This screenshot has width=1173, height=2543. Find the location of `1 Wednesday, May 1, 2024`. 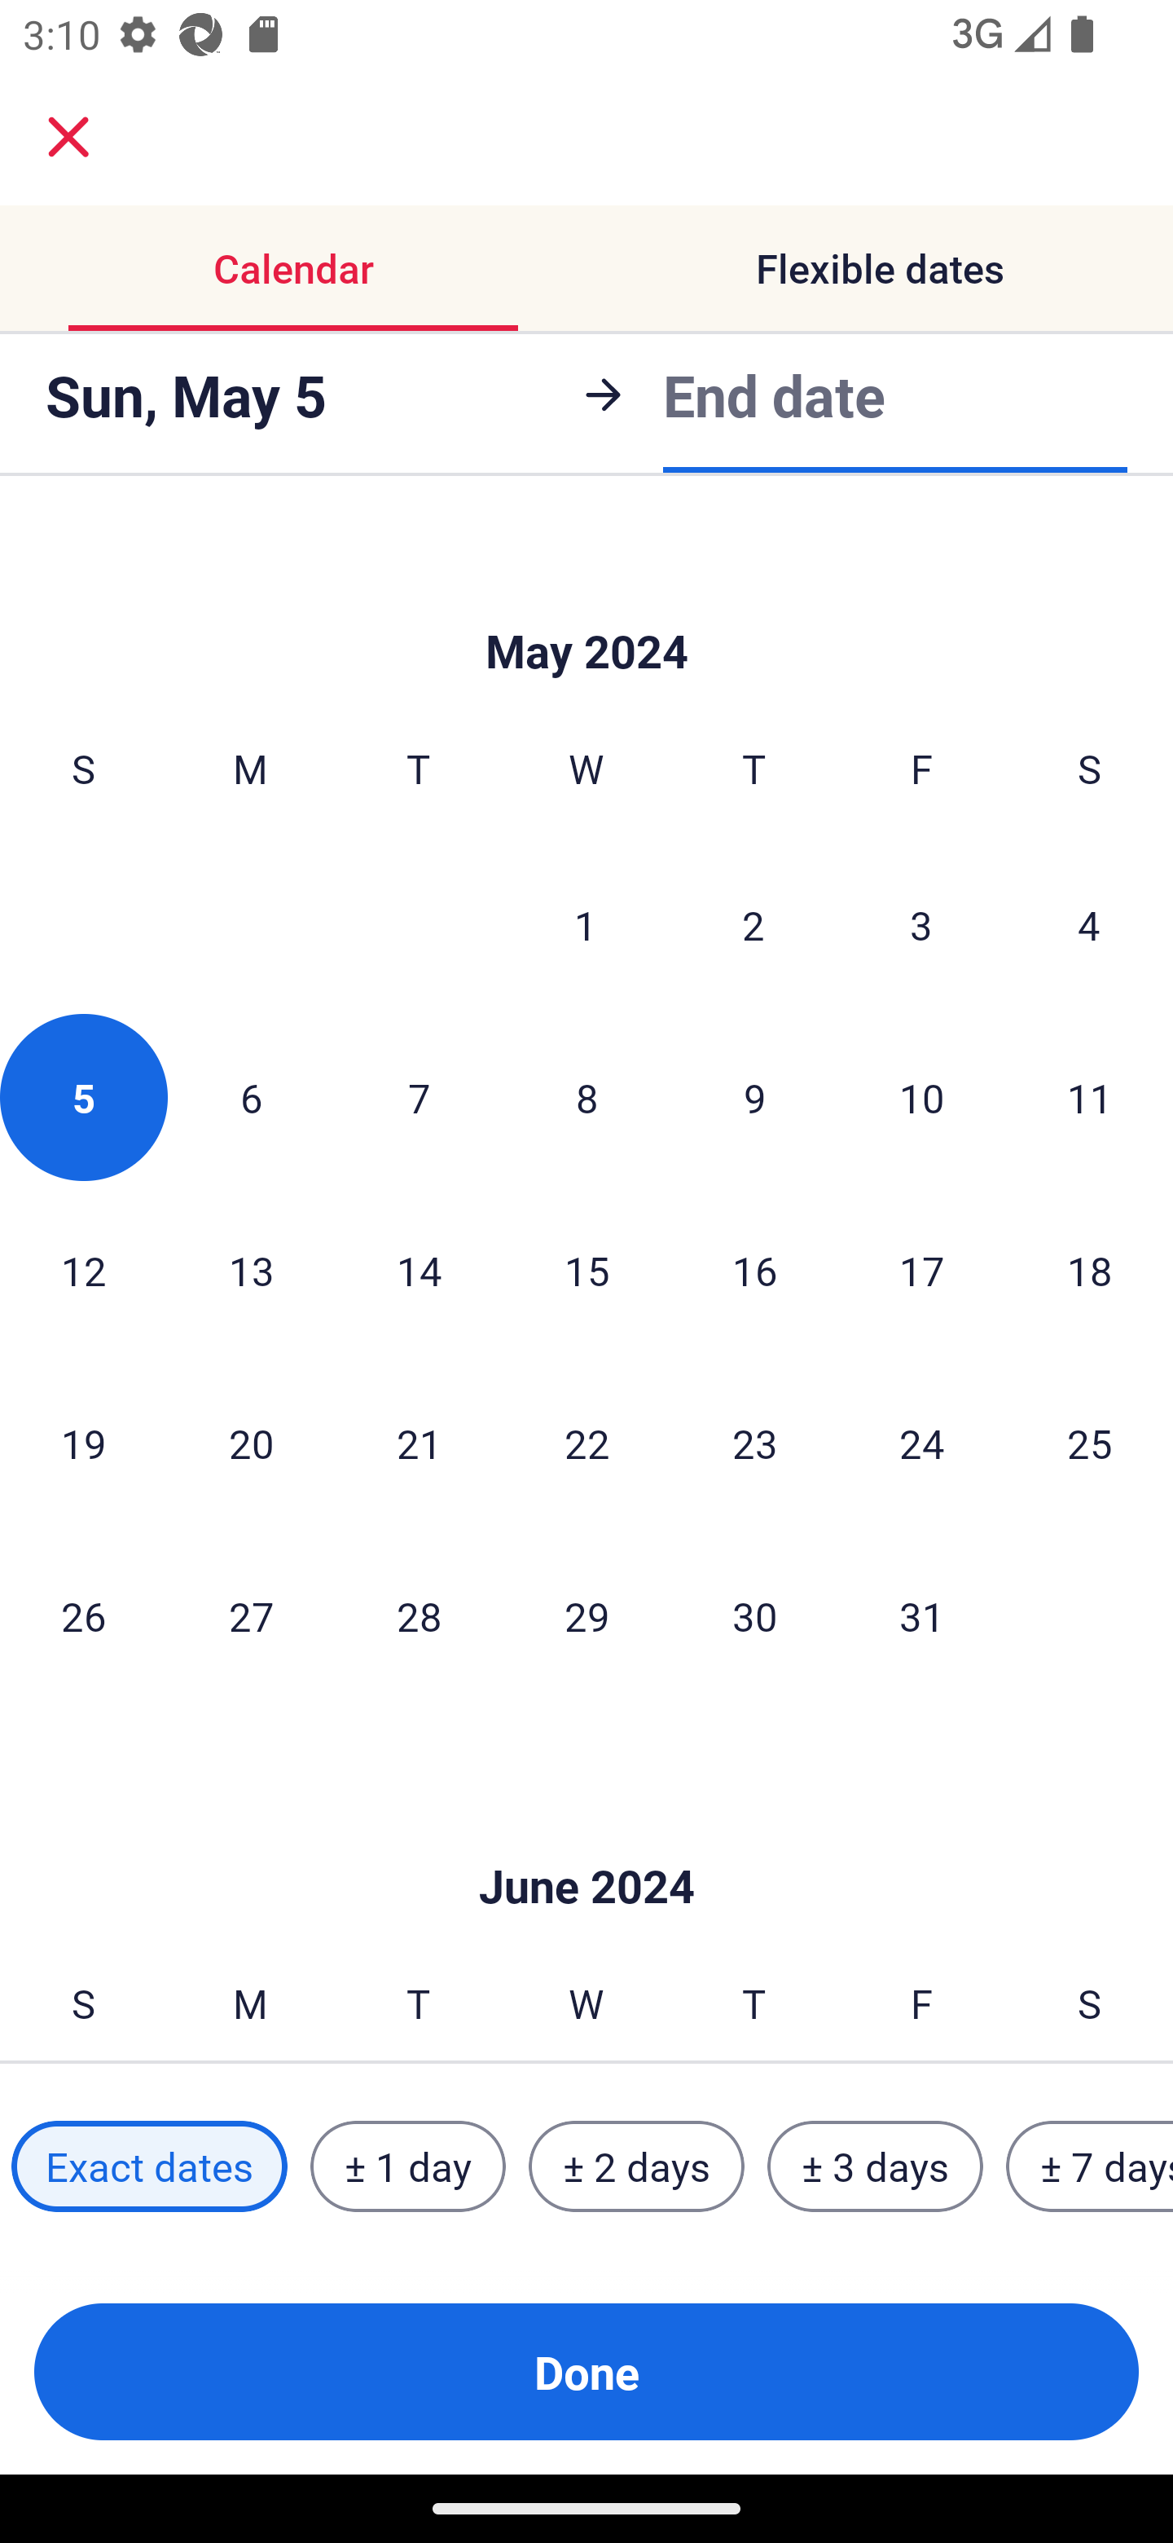

1 Wednesday, May 1, 2024 is located at coordinates (586, 924).